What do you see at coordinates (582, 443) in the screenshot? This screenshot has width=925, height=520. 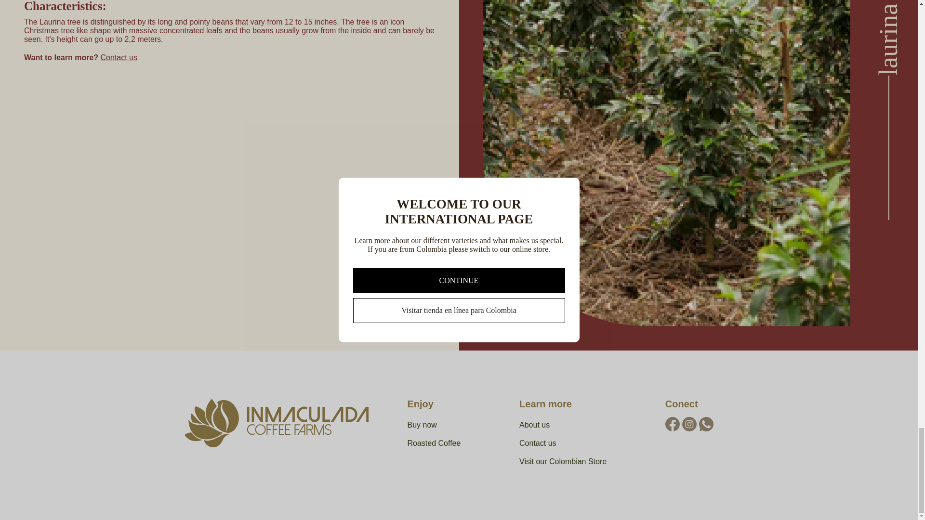 I see `Contact us` at bounding box center [582, 443].